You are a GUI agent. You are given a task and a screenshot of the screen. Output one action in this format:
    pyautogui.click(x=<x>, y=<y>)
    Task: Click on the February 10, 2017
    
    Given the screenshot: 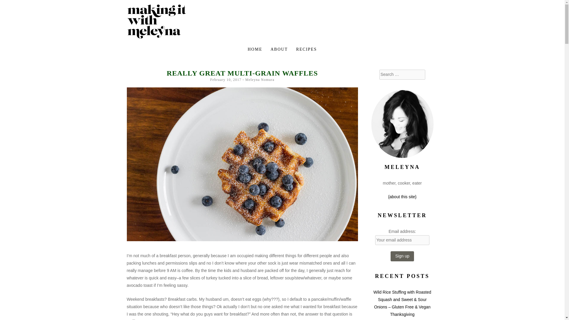 What is the action you would take?
    pyautogui.click(x=226, y=80)
    